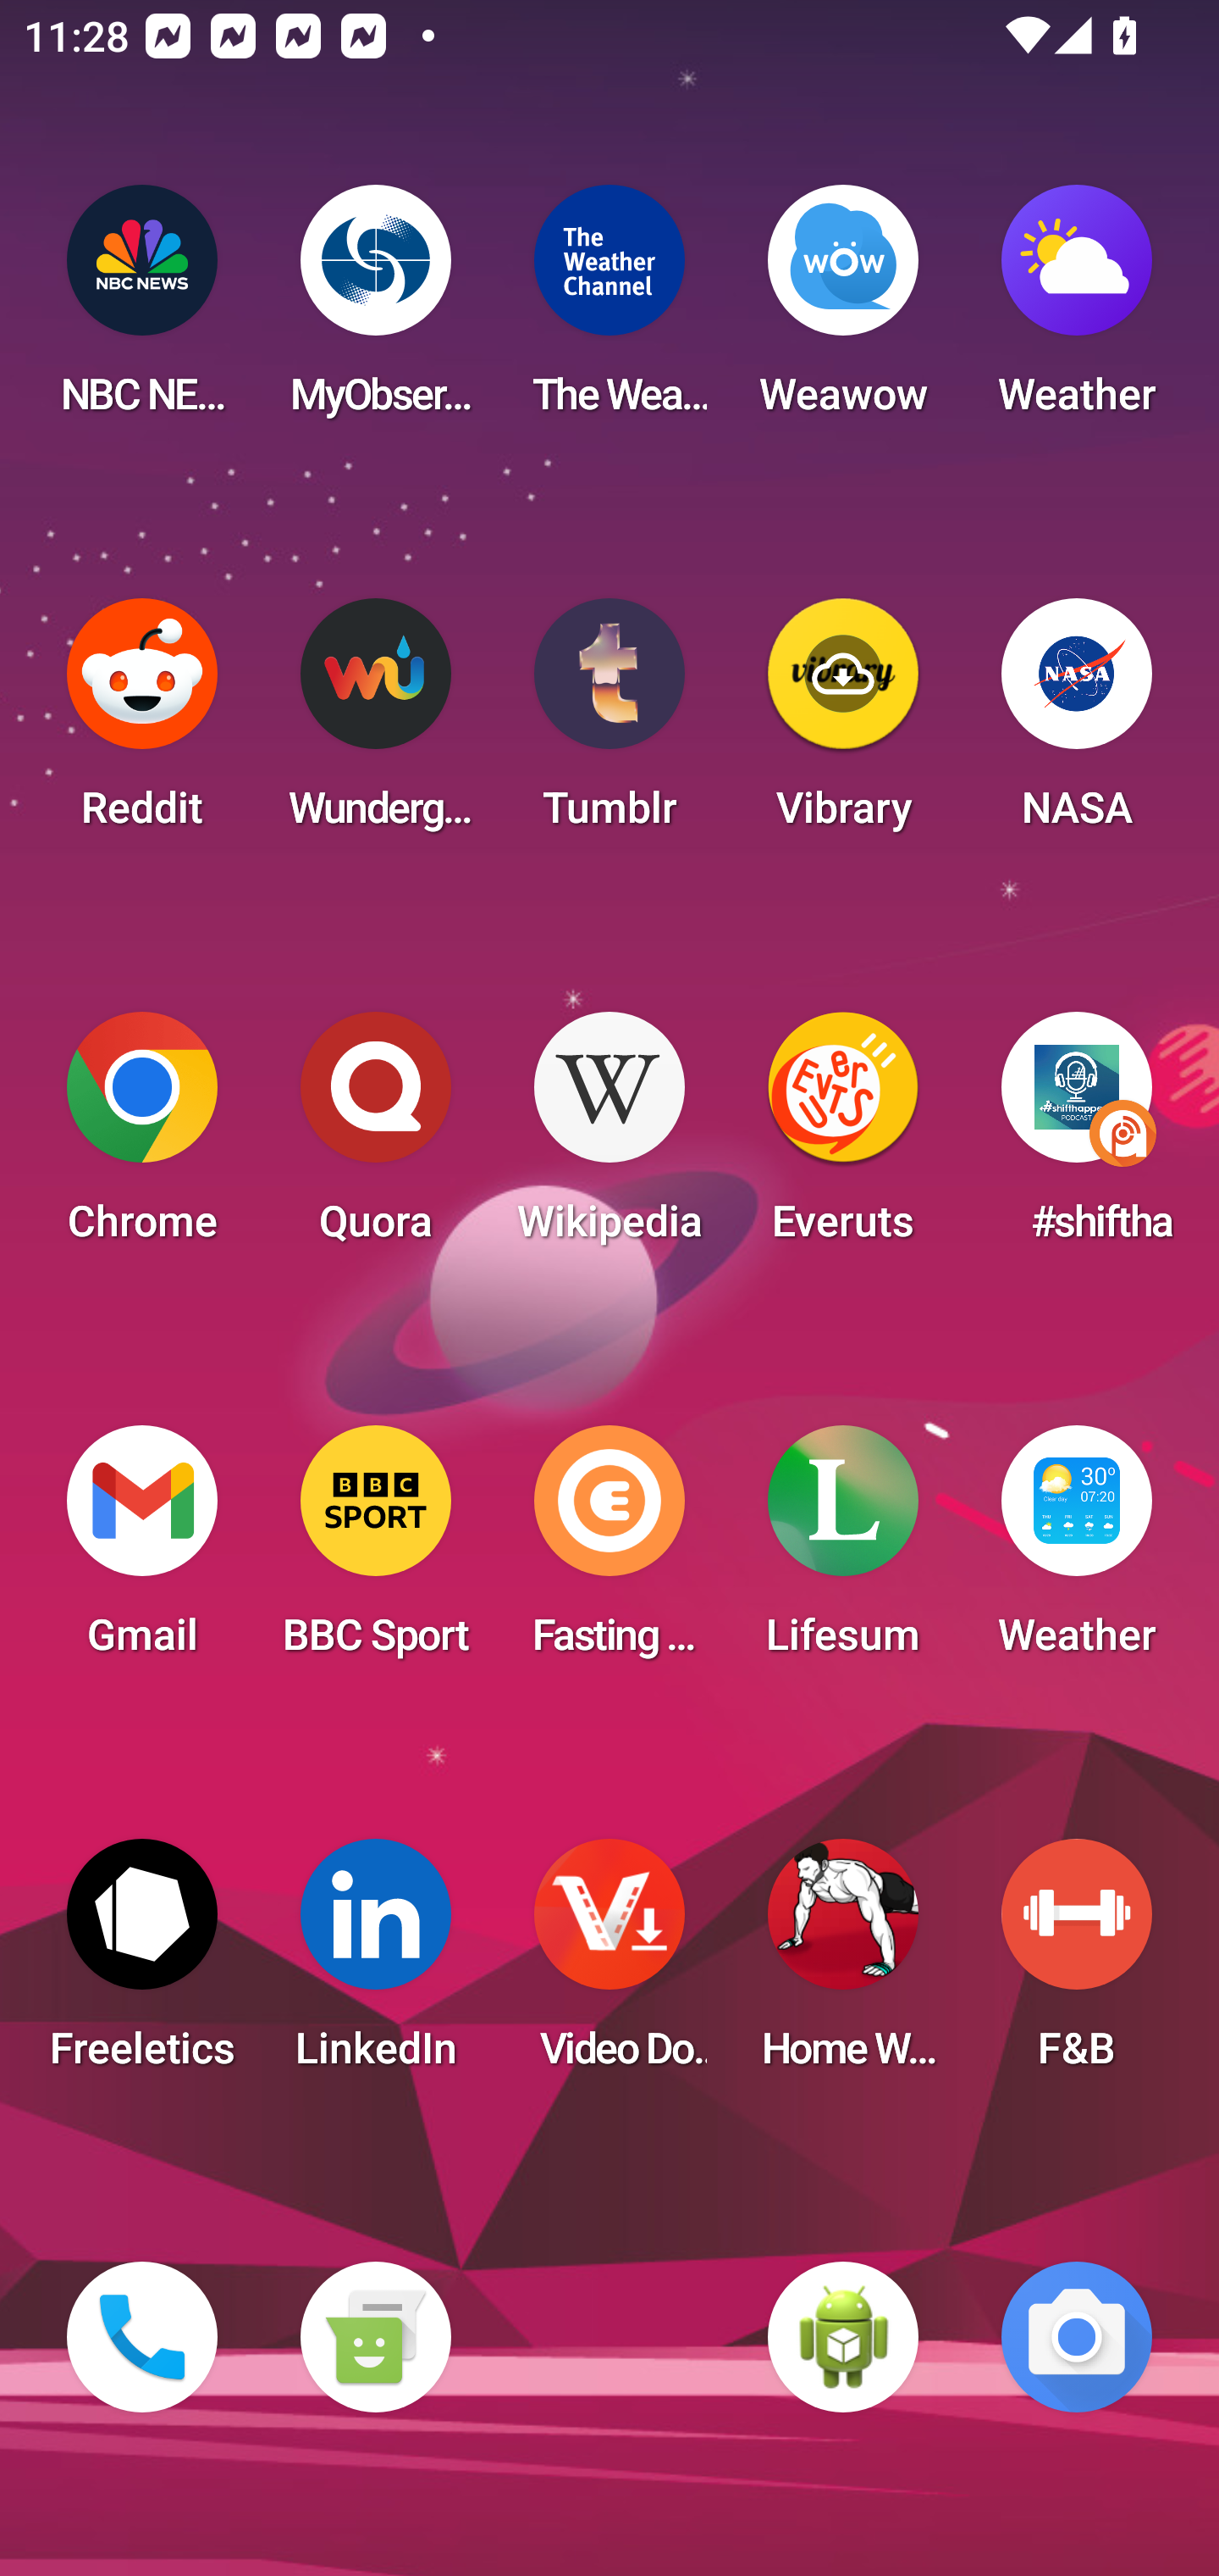 The width and height of the screenshot is (1219, 2576). What do you see at coordinates (1077, 1551) in the screenshot?
I see `Weather` at bounding box center [1077, 1551].